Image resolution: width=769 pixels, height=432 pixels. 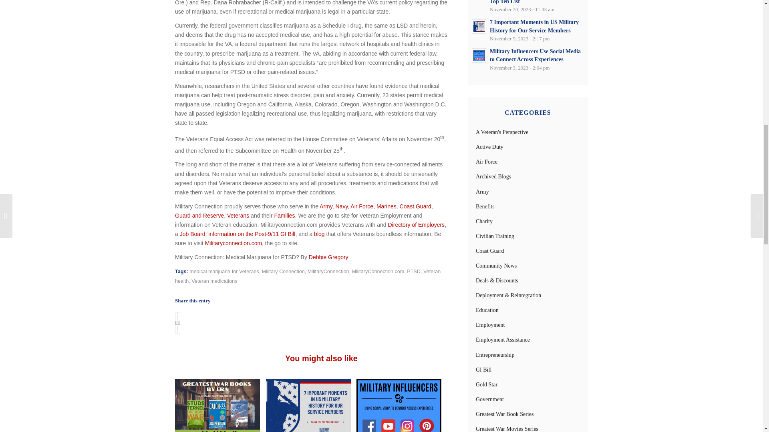 I want to click on Military Connection, so click(x=283, y=271).